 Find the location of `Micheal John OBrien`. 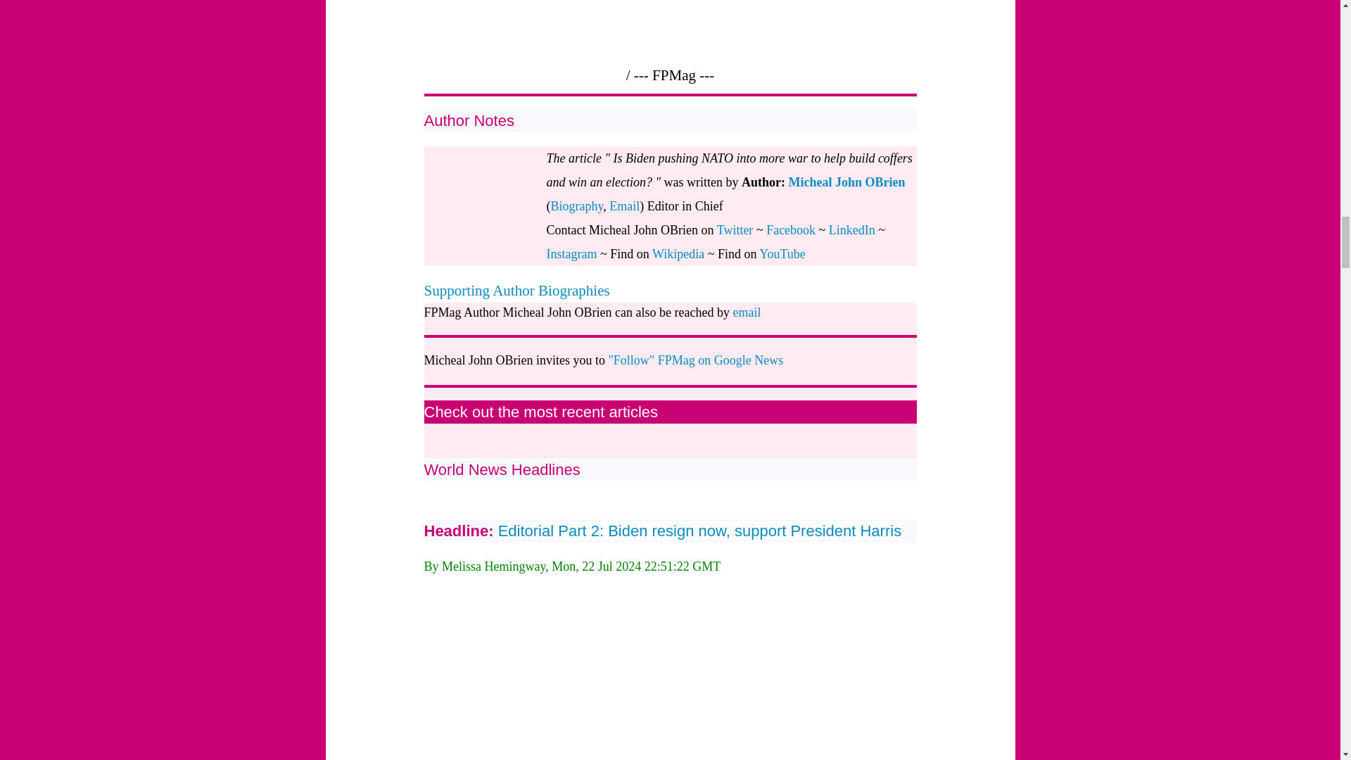

Micheal John OBrien is located at coordinates (847, 182).